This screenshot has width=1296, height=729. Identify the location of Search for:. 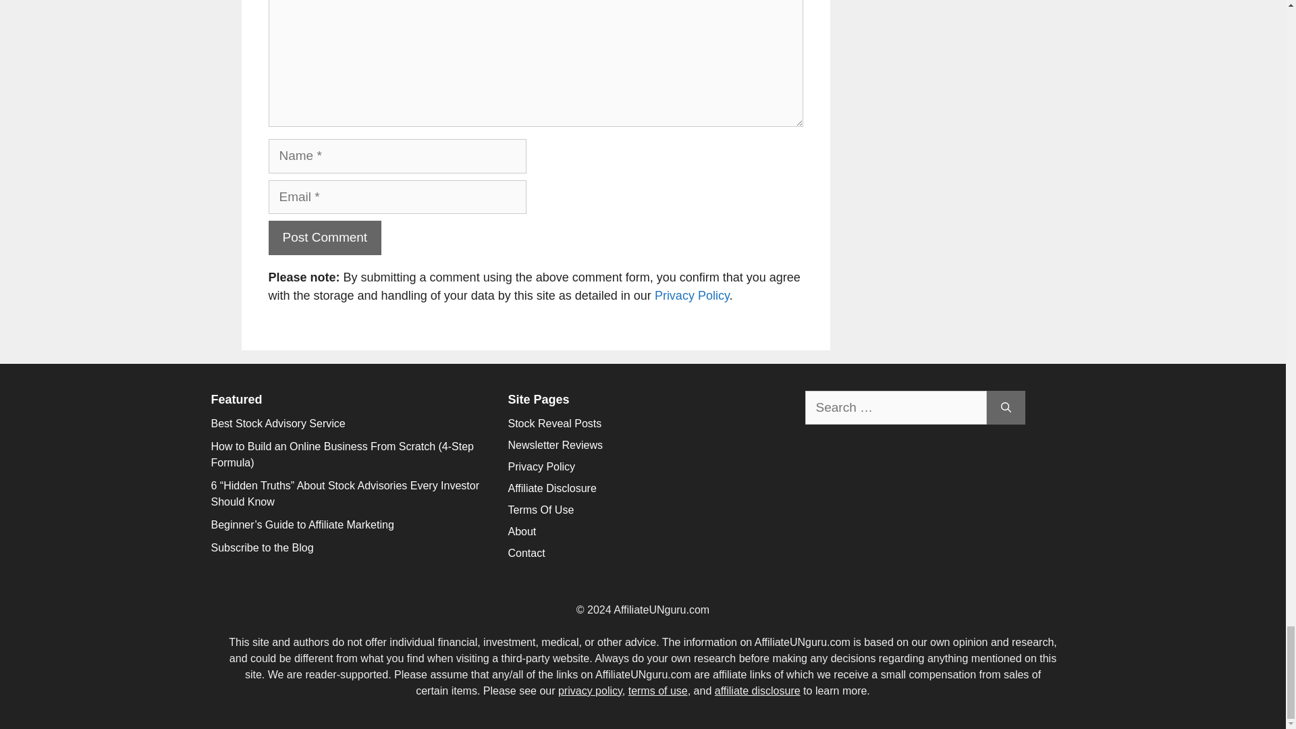
(895, 408).